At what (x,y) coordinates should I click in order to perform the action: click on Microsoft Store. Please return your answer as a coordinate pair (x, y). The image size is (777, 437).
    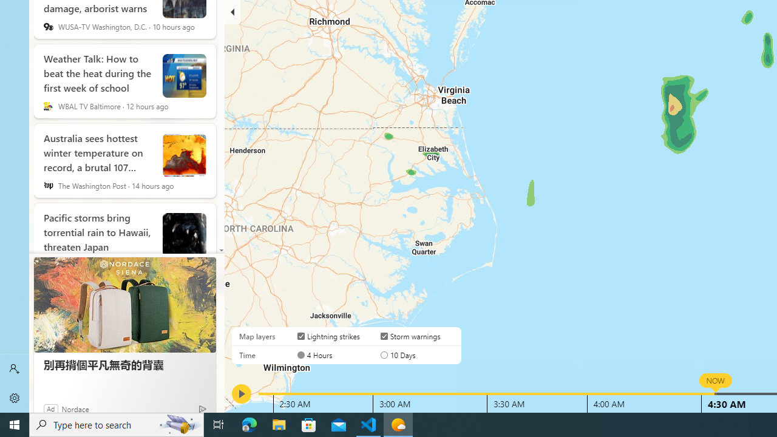
    Looking at the image, I should click on (309, 425).